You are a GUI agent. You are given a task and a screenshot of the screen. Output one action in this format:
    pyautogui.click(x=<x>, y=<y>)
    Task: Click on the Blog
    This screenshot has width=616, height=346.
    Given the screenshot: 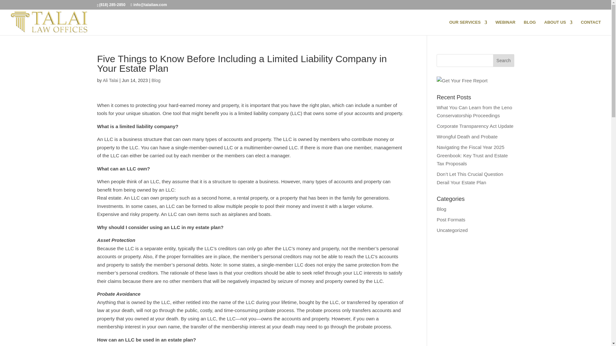 What is the action you would take?
    pyautogui.click(x=156, y=80)
    